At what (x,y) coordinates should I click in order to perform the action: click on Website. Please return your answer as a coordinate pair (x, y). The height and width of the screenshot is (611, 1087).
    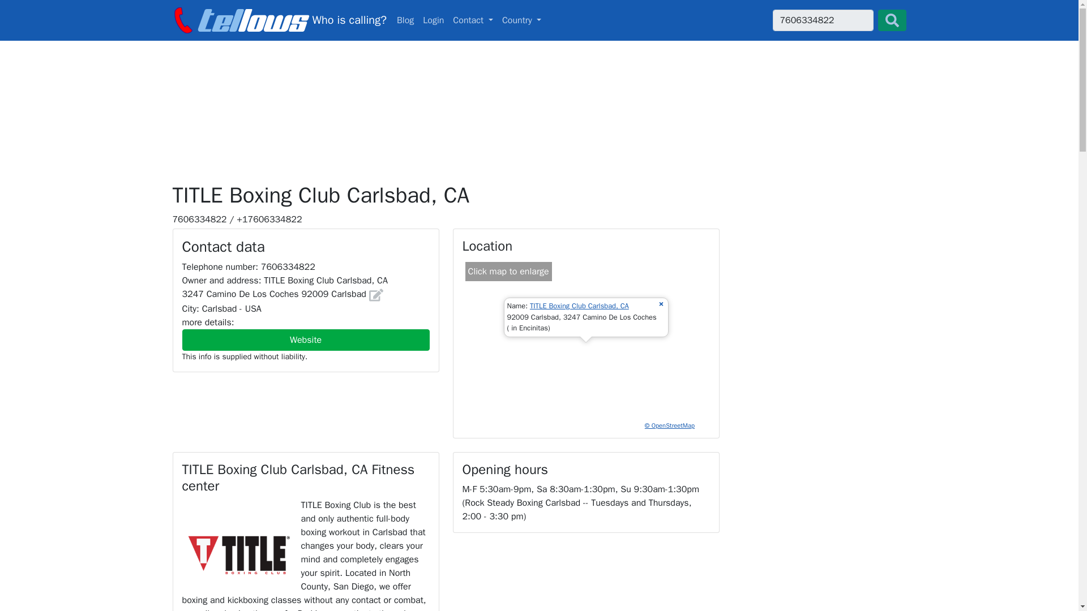
    Looking at the image, I should click on (306, 339).